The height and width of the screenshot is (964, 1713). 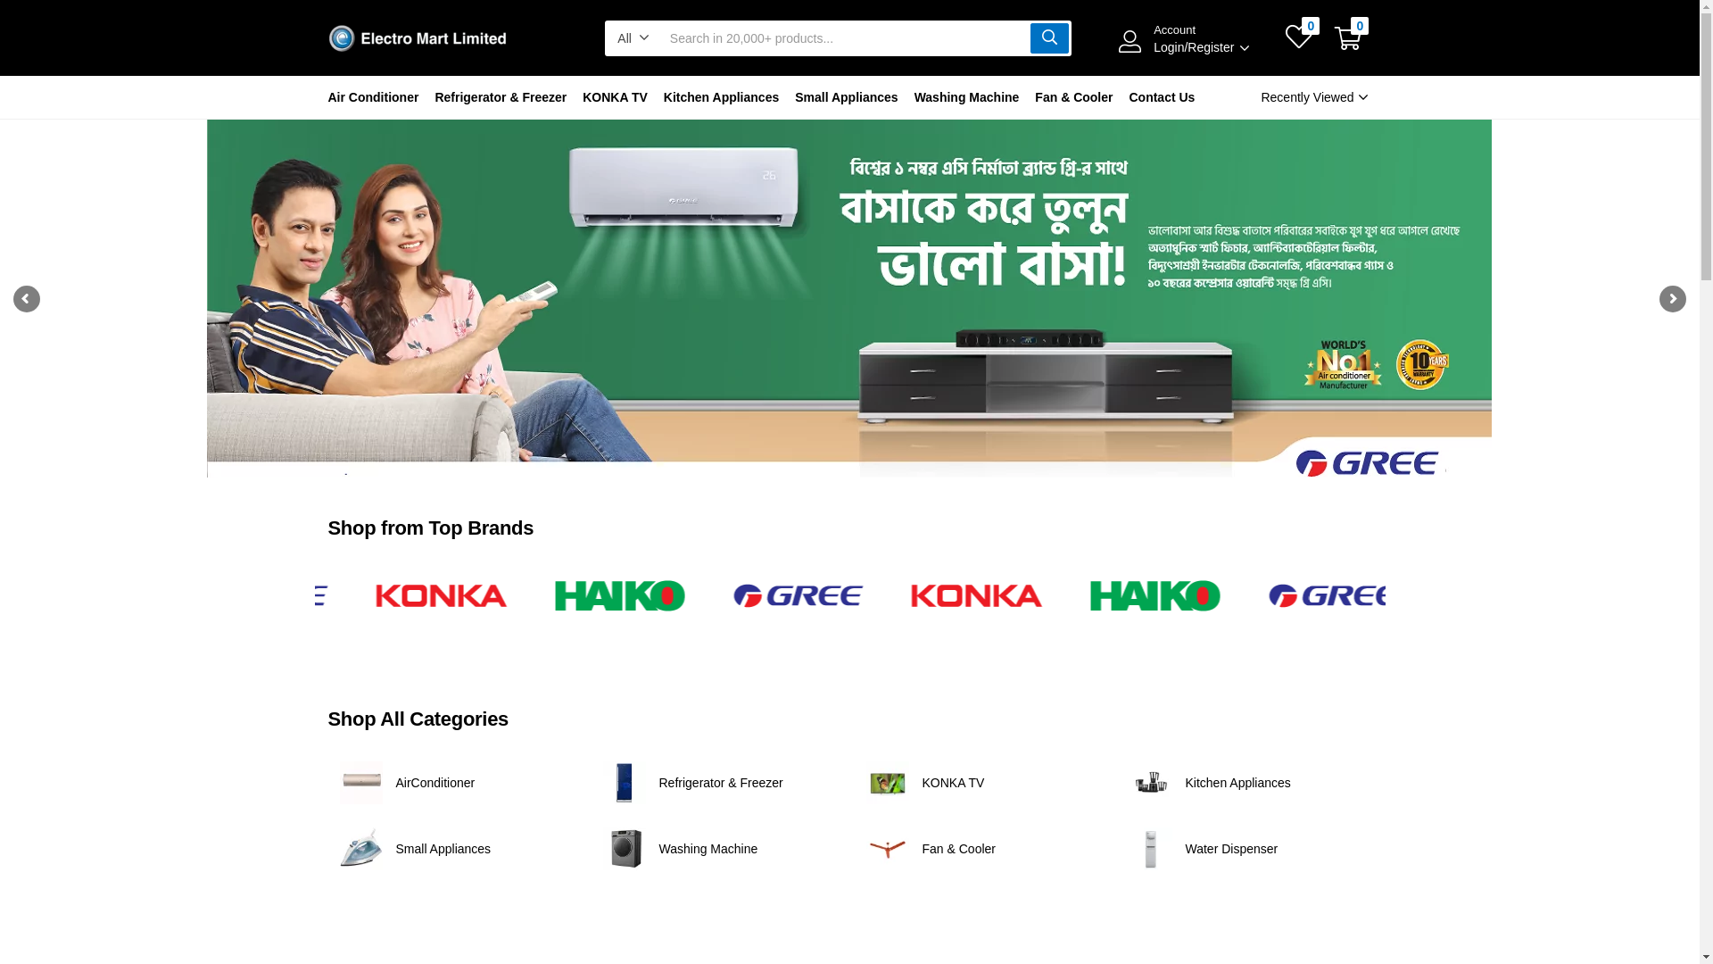 What do you see at coordinates (708, 849) in the screenshot?
I see `Washing Machine` at bounding box center [708, 849].